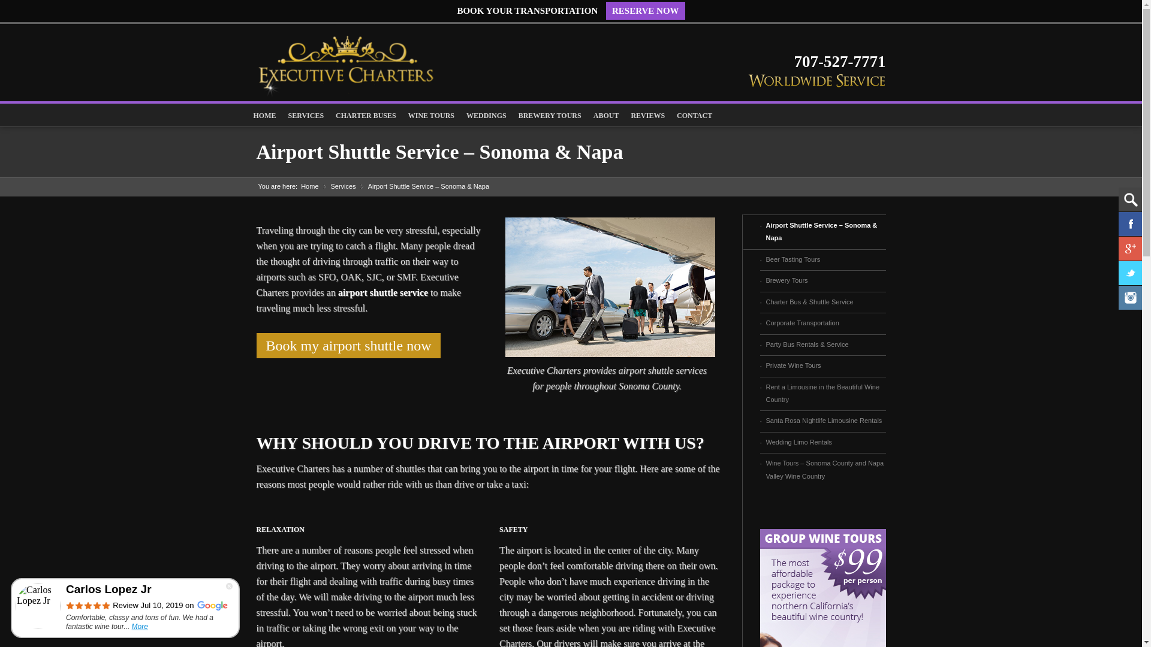 This screenshot has width=1151, height=647. What do you see at coordinates (431, 115) in the screenshot?
I see `WINE TOURS` at bounding box center [431, 115].